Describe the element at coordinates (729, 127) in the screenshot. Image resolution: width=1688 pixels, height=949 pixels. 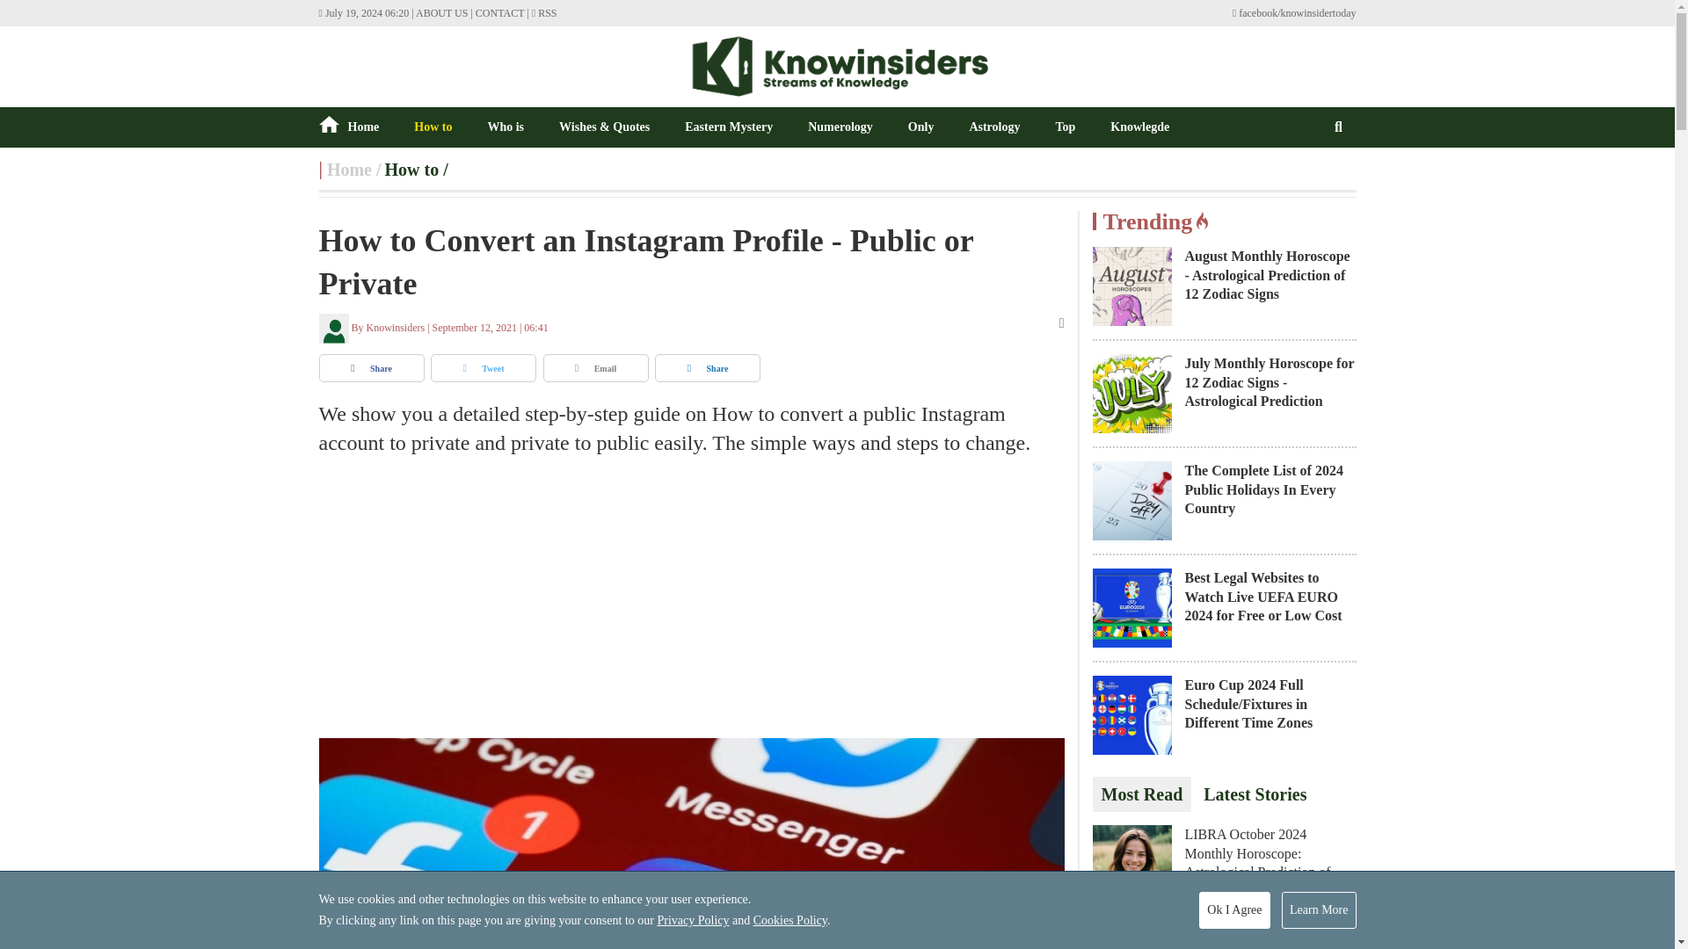
I see `Eastern Mystery` at that location.